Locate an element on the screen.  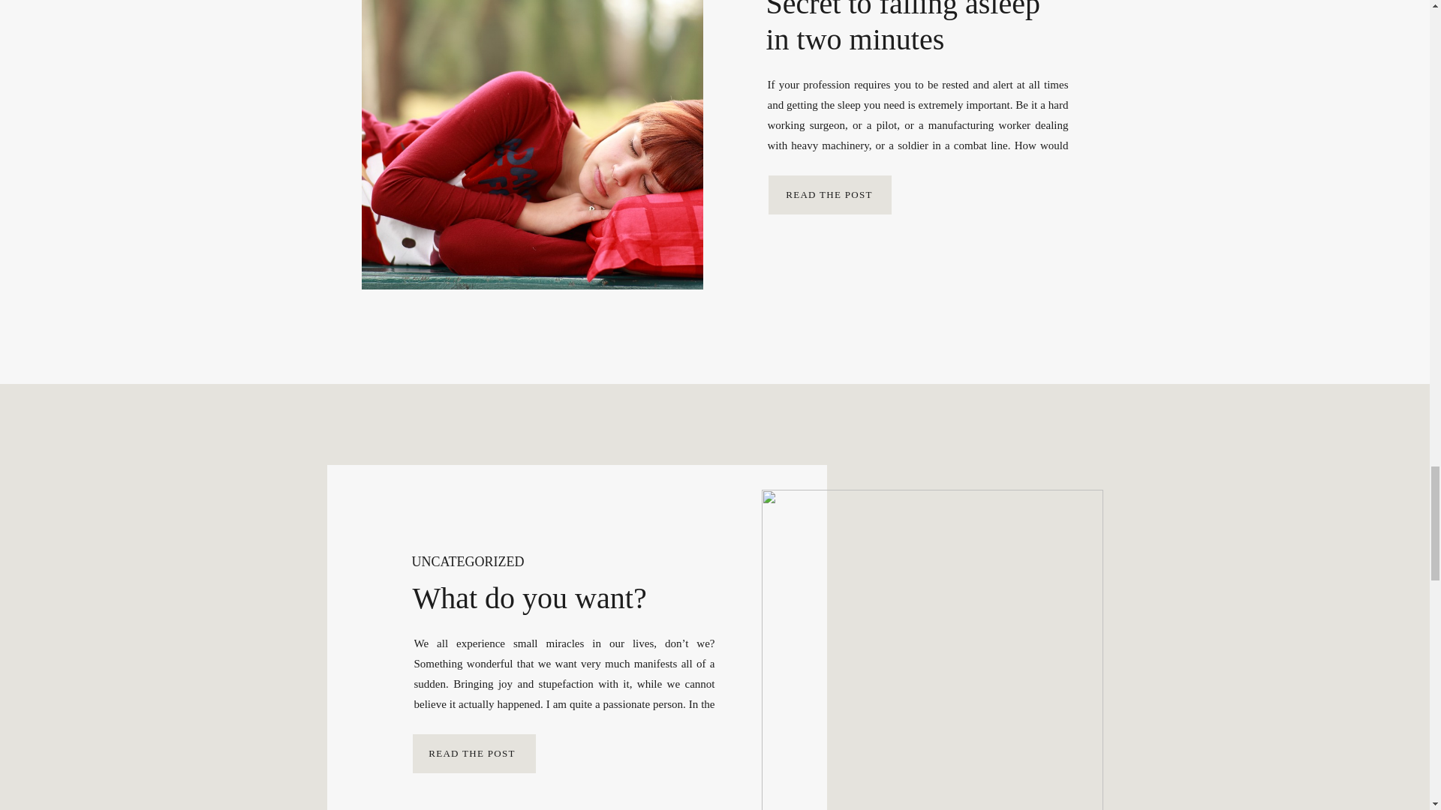
What do you want? is located at coordinates (472, 753).